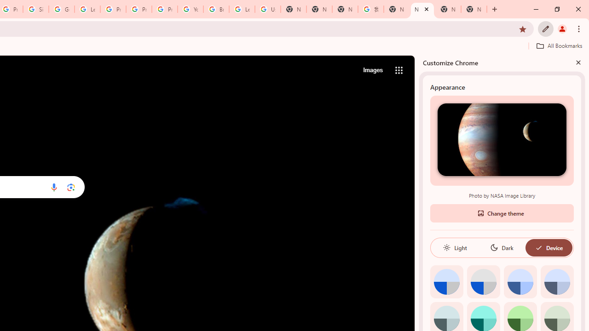  I want to click on Blue, so click(520, 281).